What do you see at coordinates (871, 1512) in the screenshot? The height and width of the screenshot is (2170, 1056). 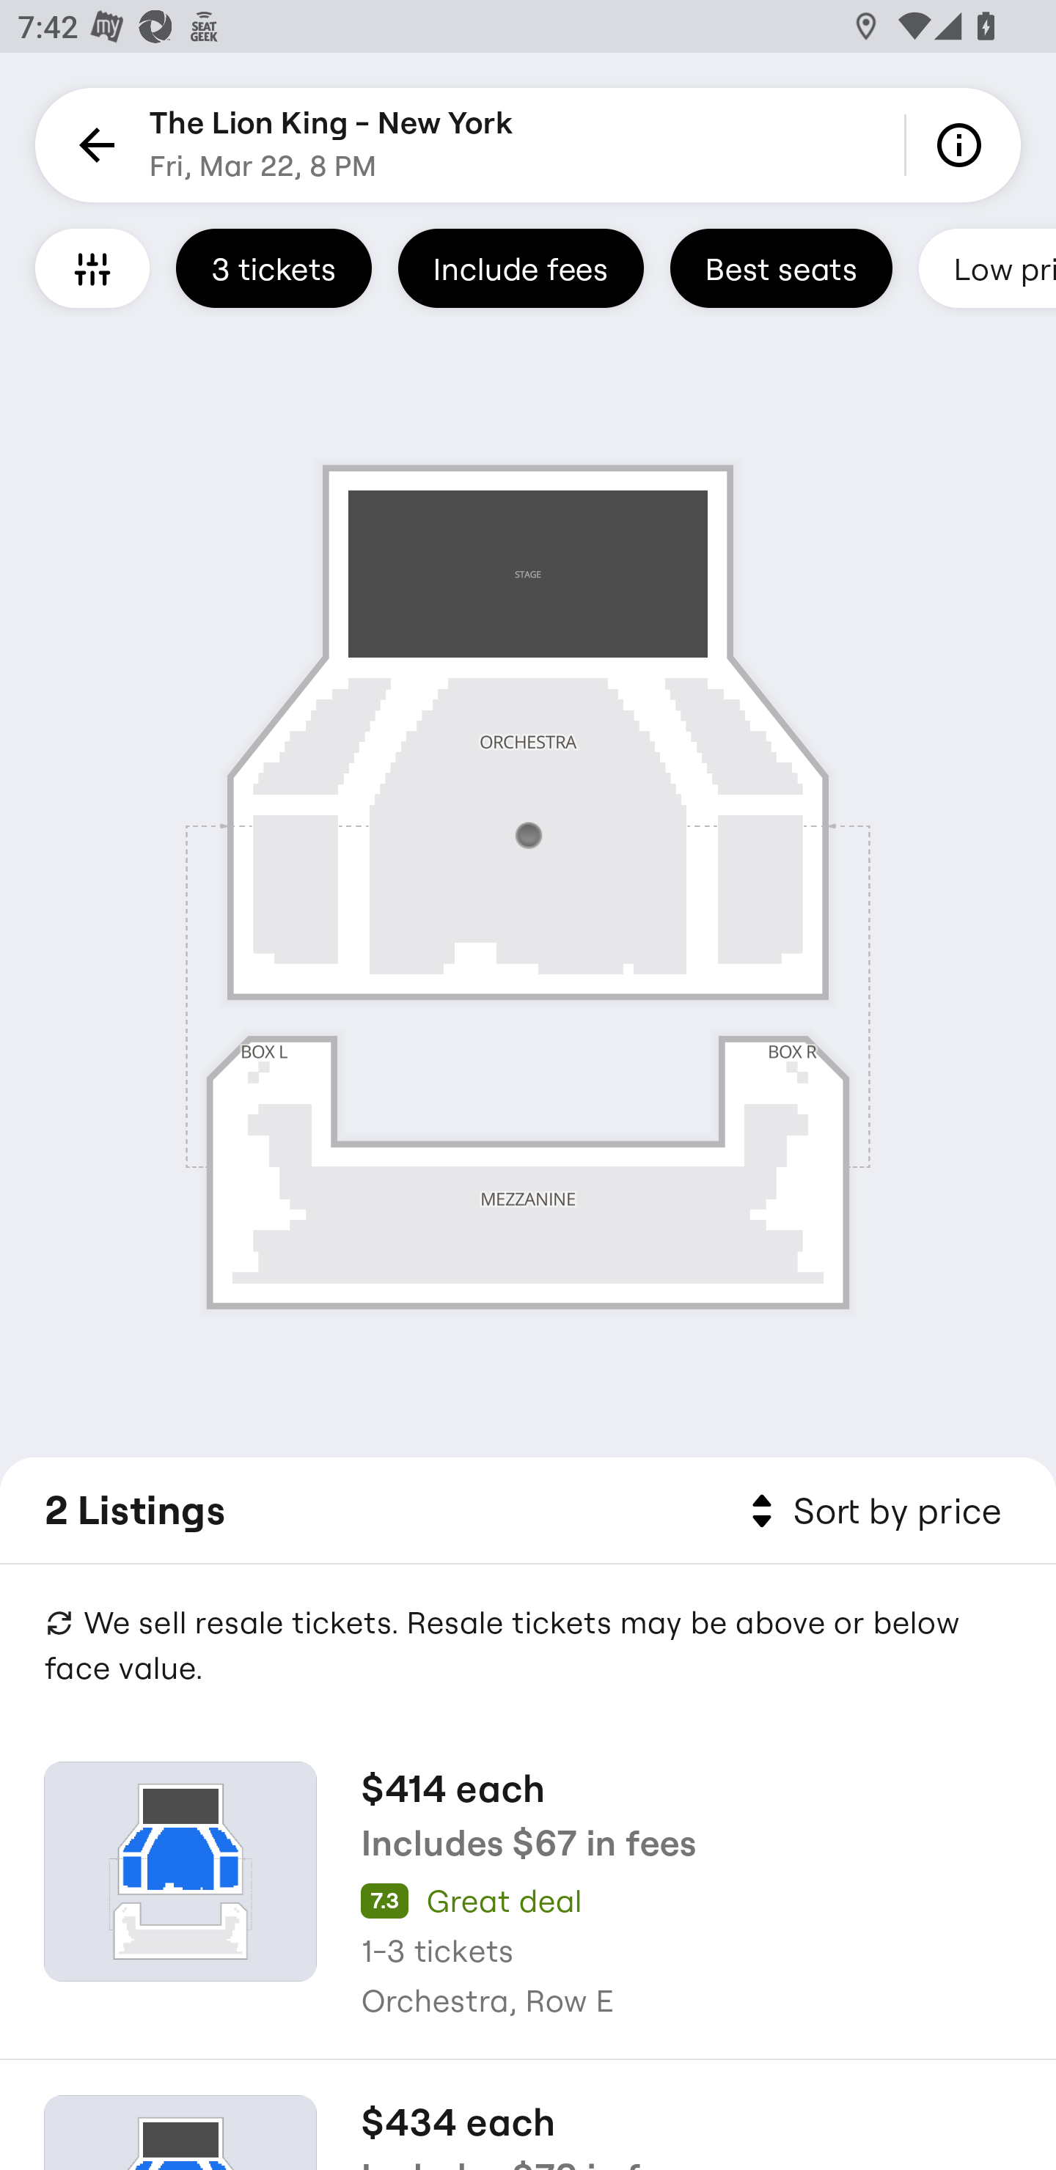 I see `Sort by price` at bounding box center [871, 1512].